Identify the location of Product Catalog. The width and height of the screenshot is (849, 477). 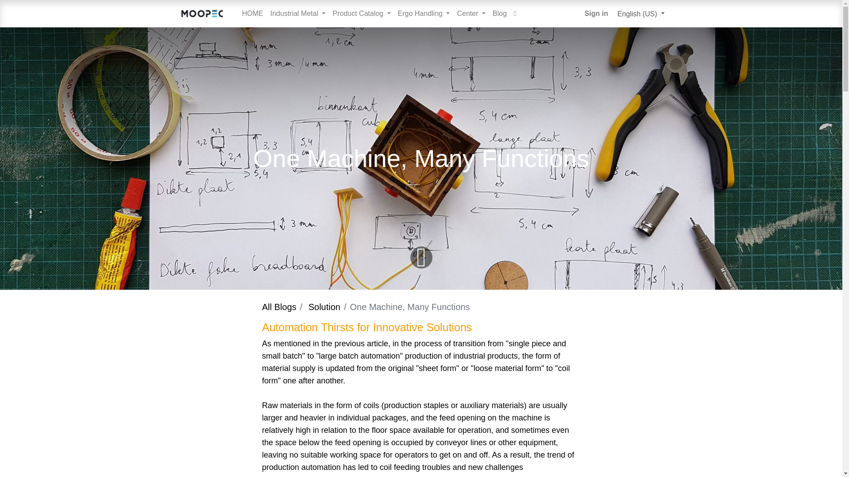
(361, 13).